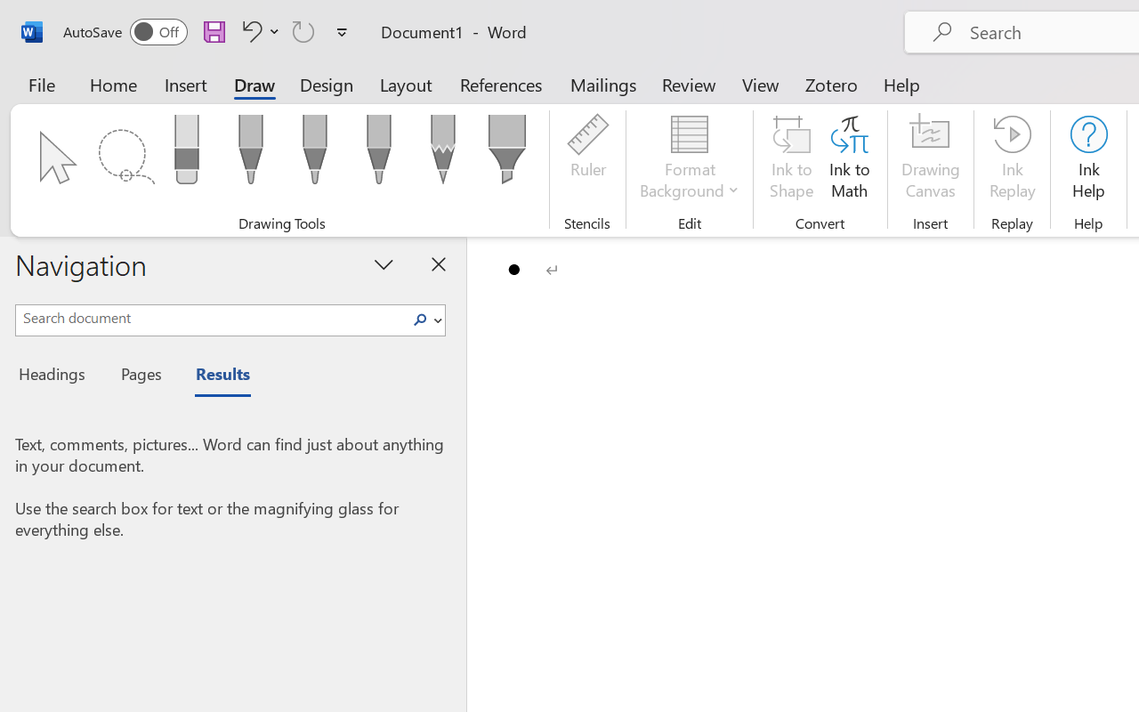 The height and width of the screenshot is (712, 1139). I want to click on Format Background, so click(689, 160).